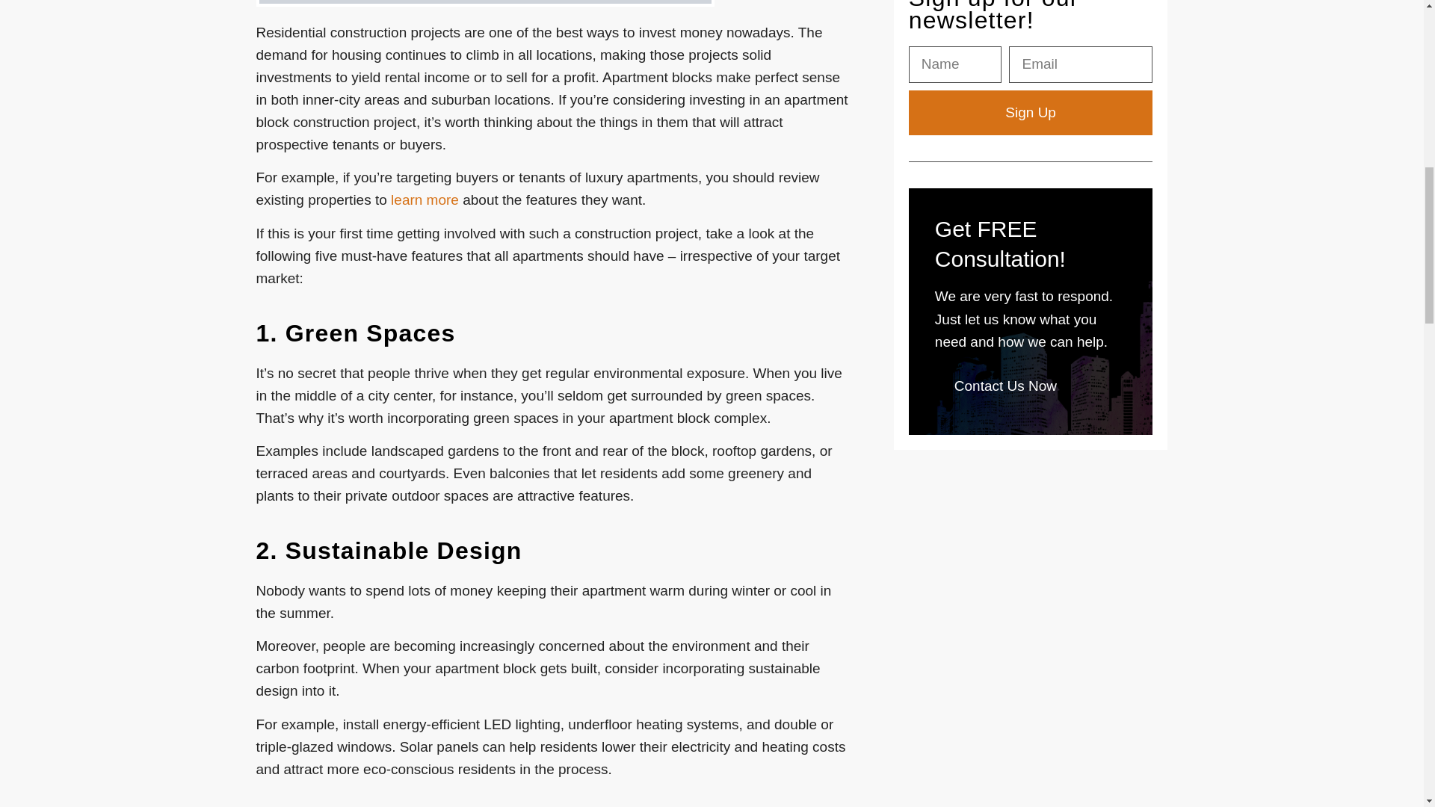  Describe the element at coordinates (1006, 386) in the screenshot. I see `Contact Us Now` at that location.